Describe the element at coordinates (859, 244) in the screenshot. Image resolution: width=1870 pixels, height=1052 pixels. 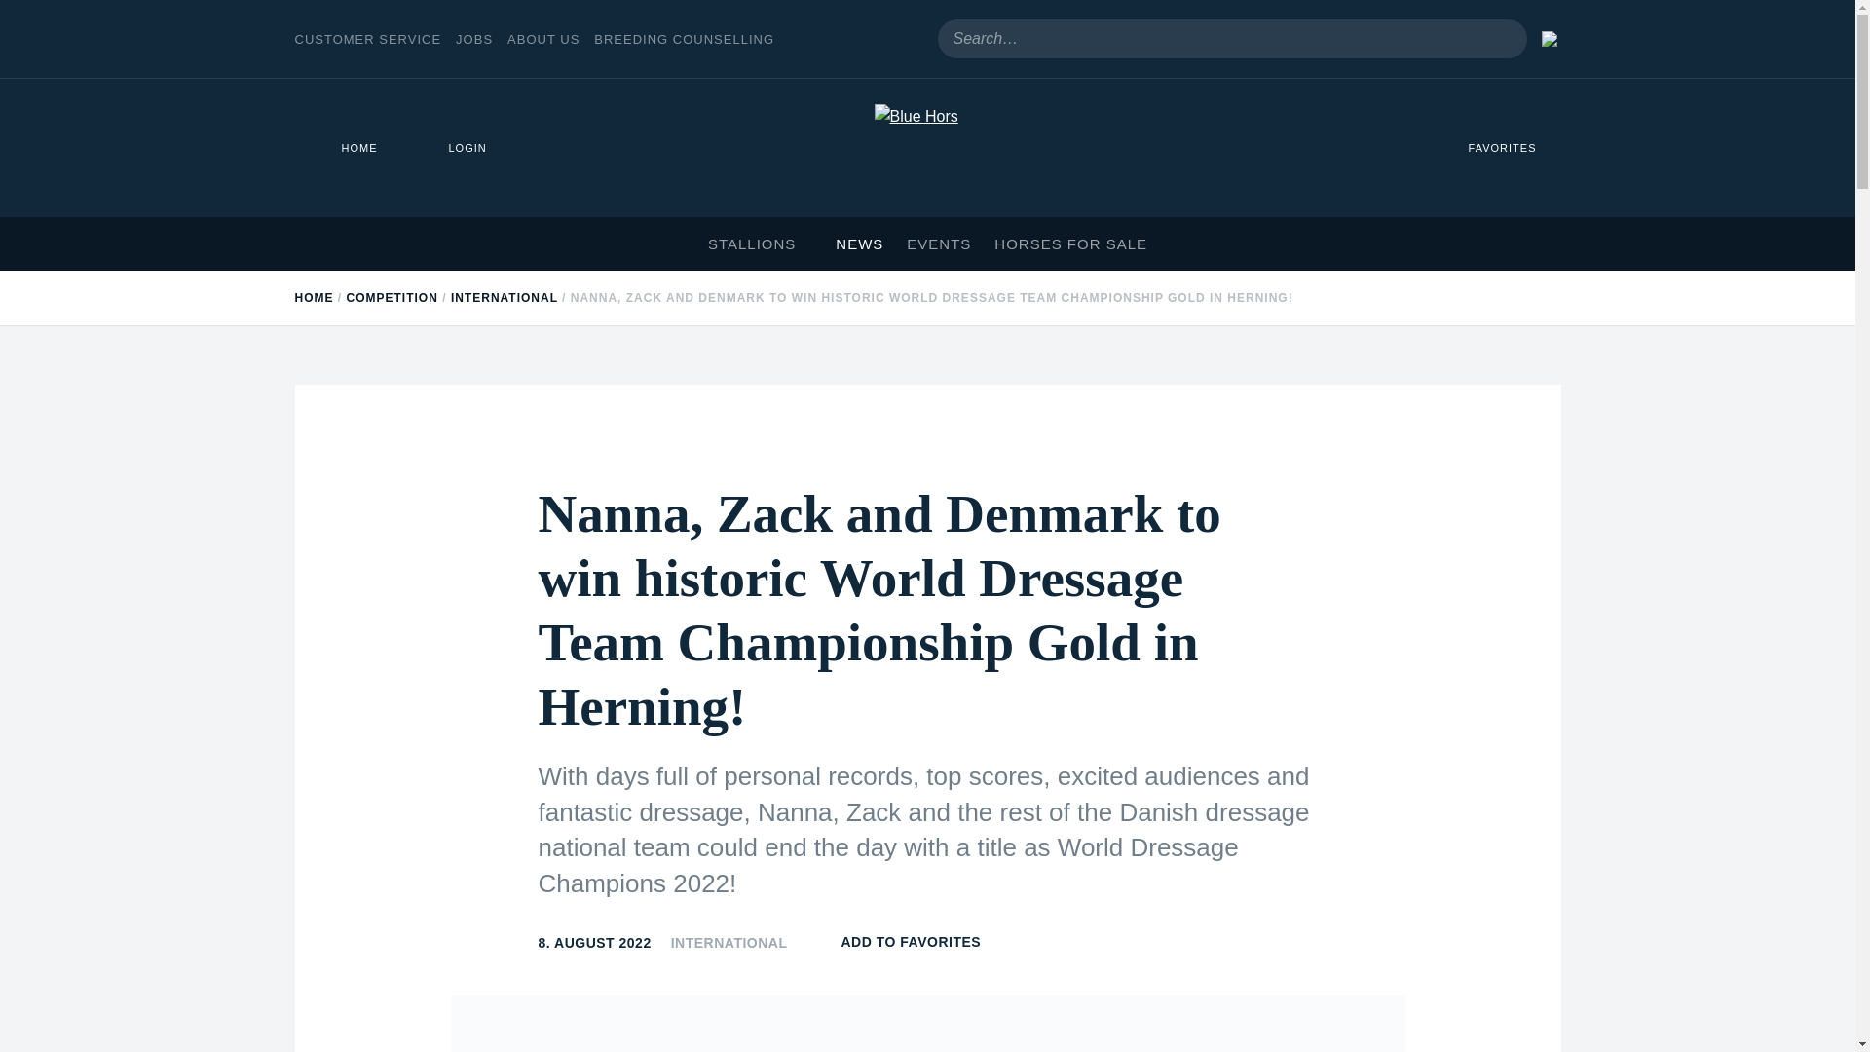
I see `NEWS` at that location.